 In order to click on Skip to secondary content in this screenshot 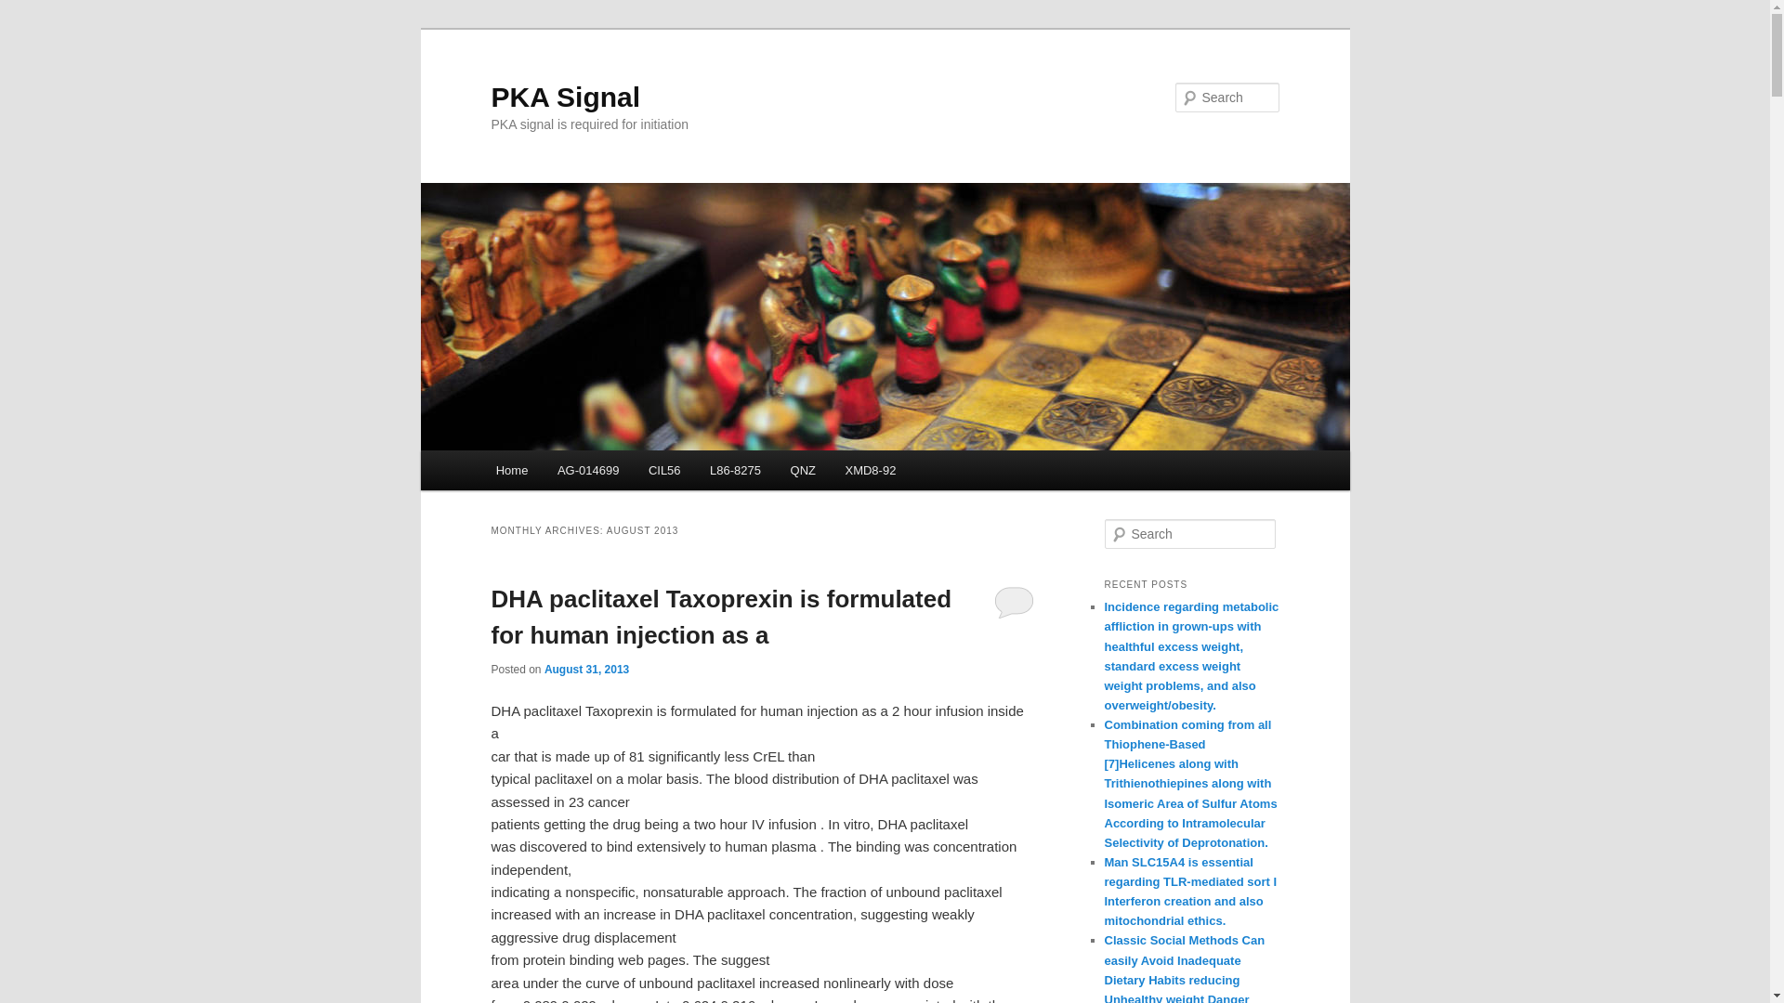, I will do `click(587, 473)`.